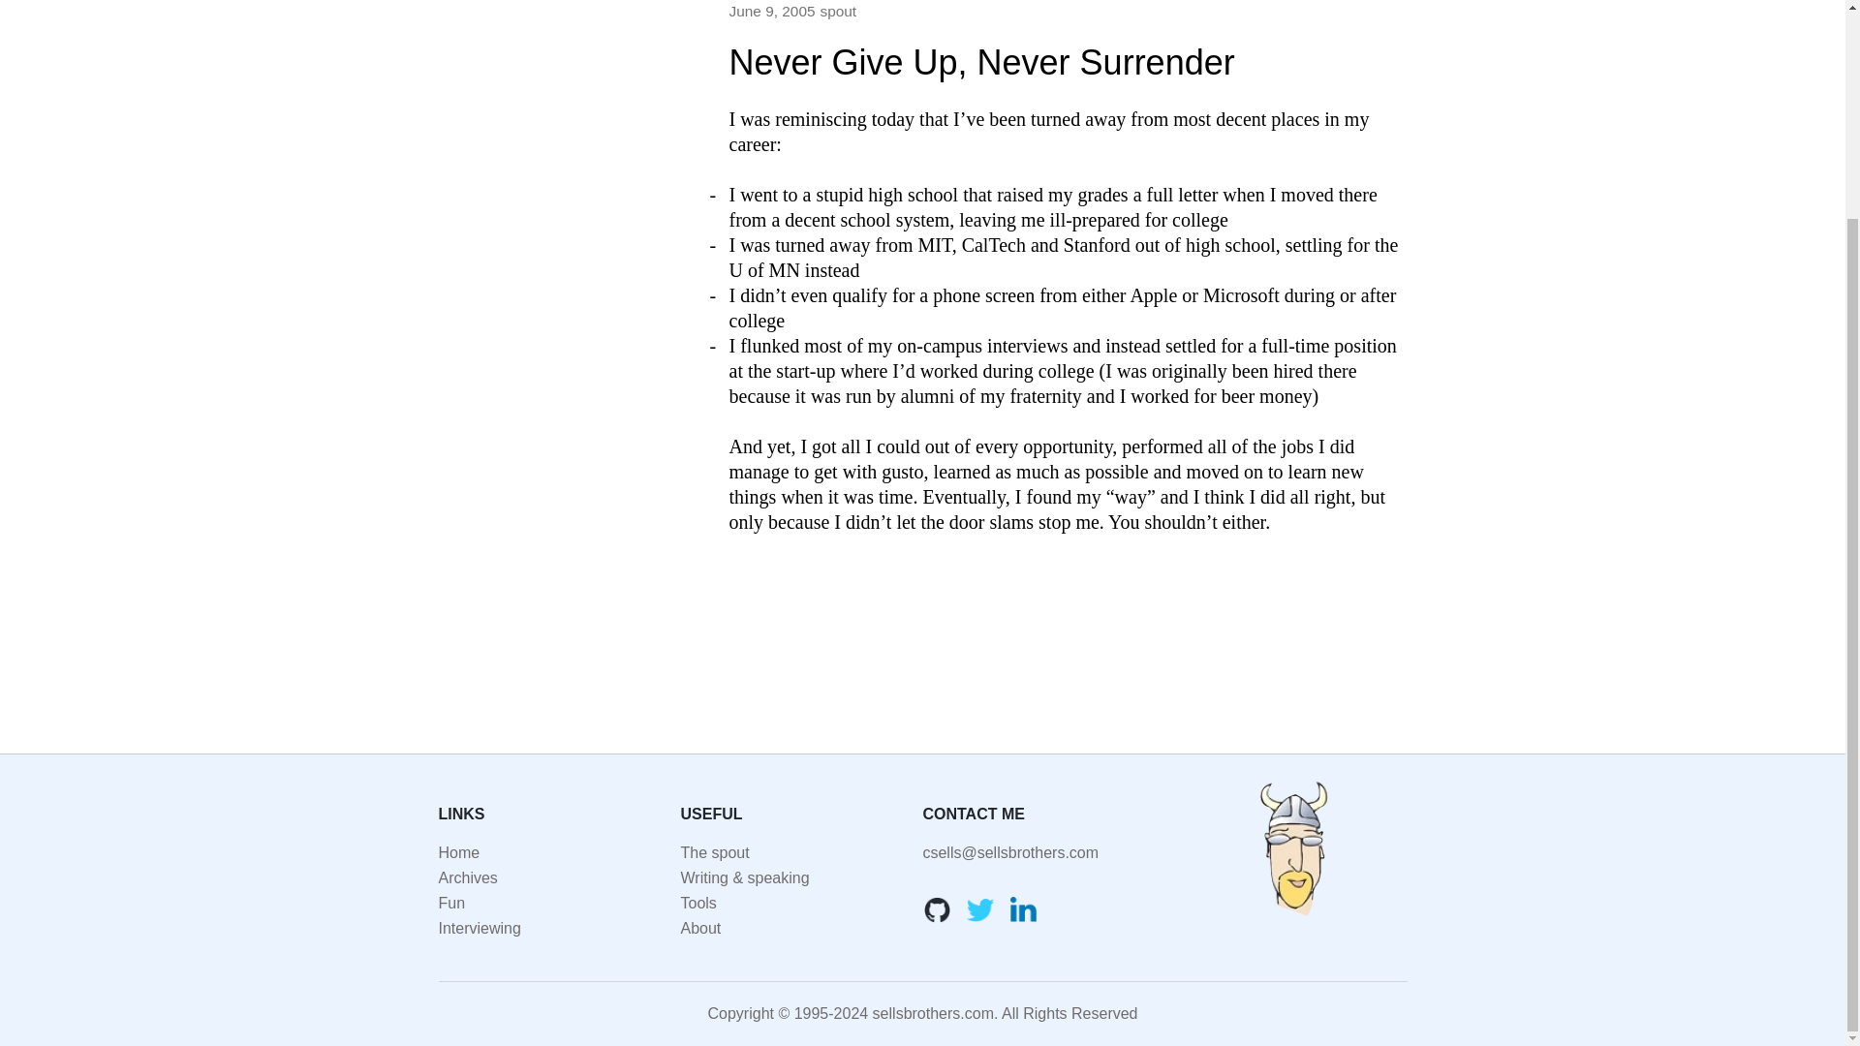 Image resolution: width=1860 pixels, height=1046 pixels. I want to click on Fun, so click(451, 903).